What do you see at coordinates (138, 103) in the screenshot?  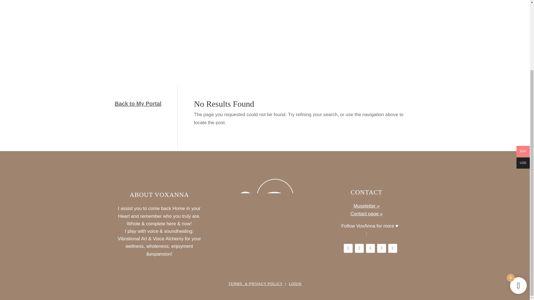 I see `Back to My Portal` at bounding box center [138, 103].